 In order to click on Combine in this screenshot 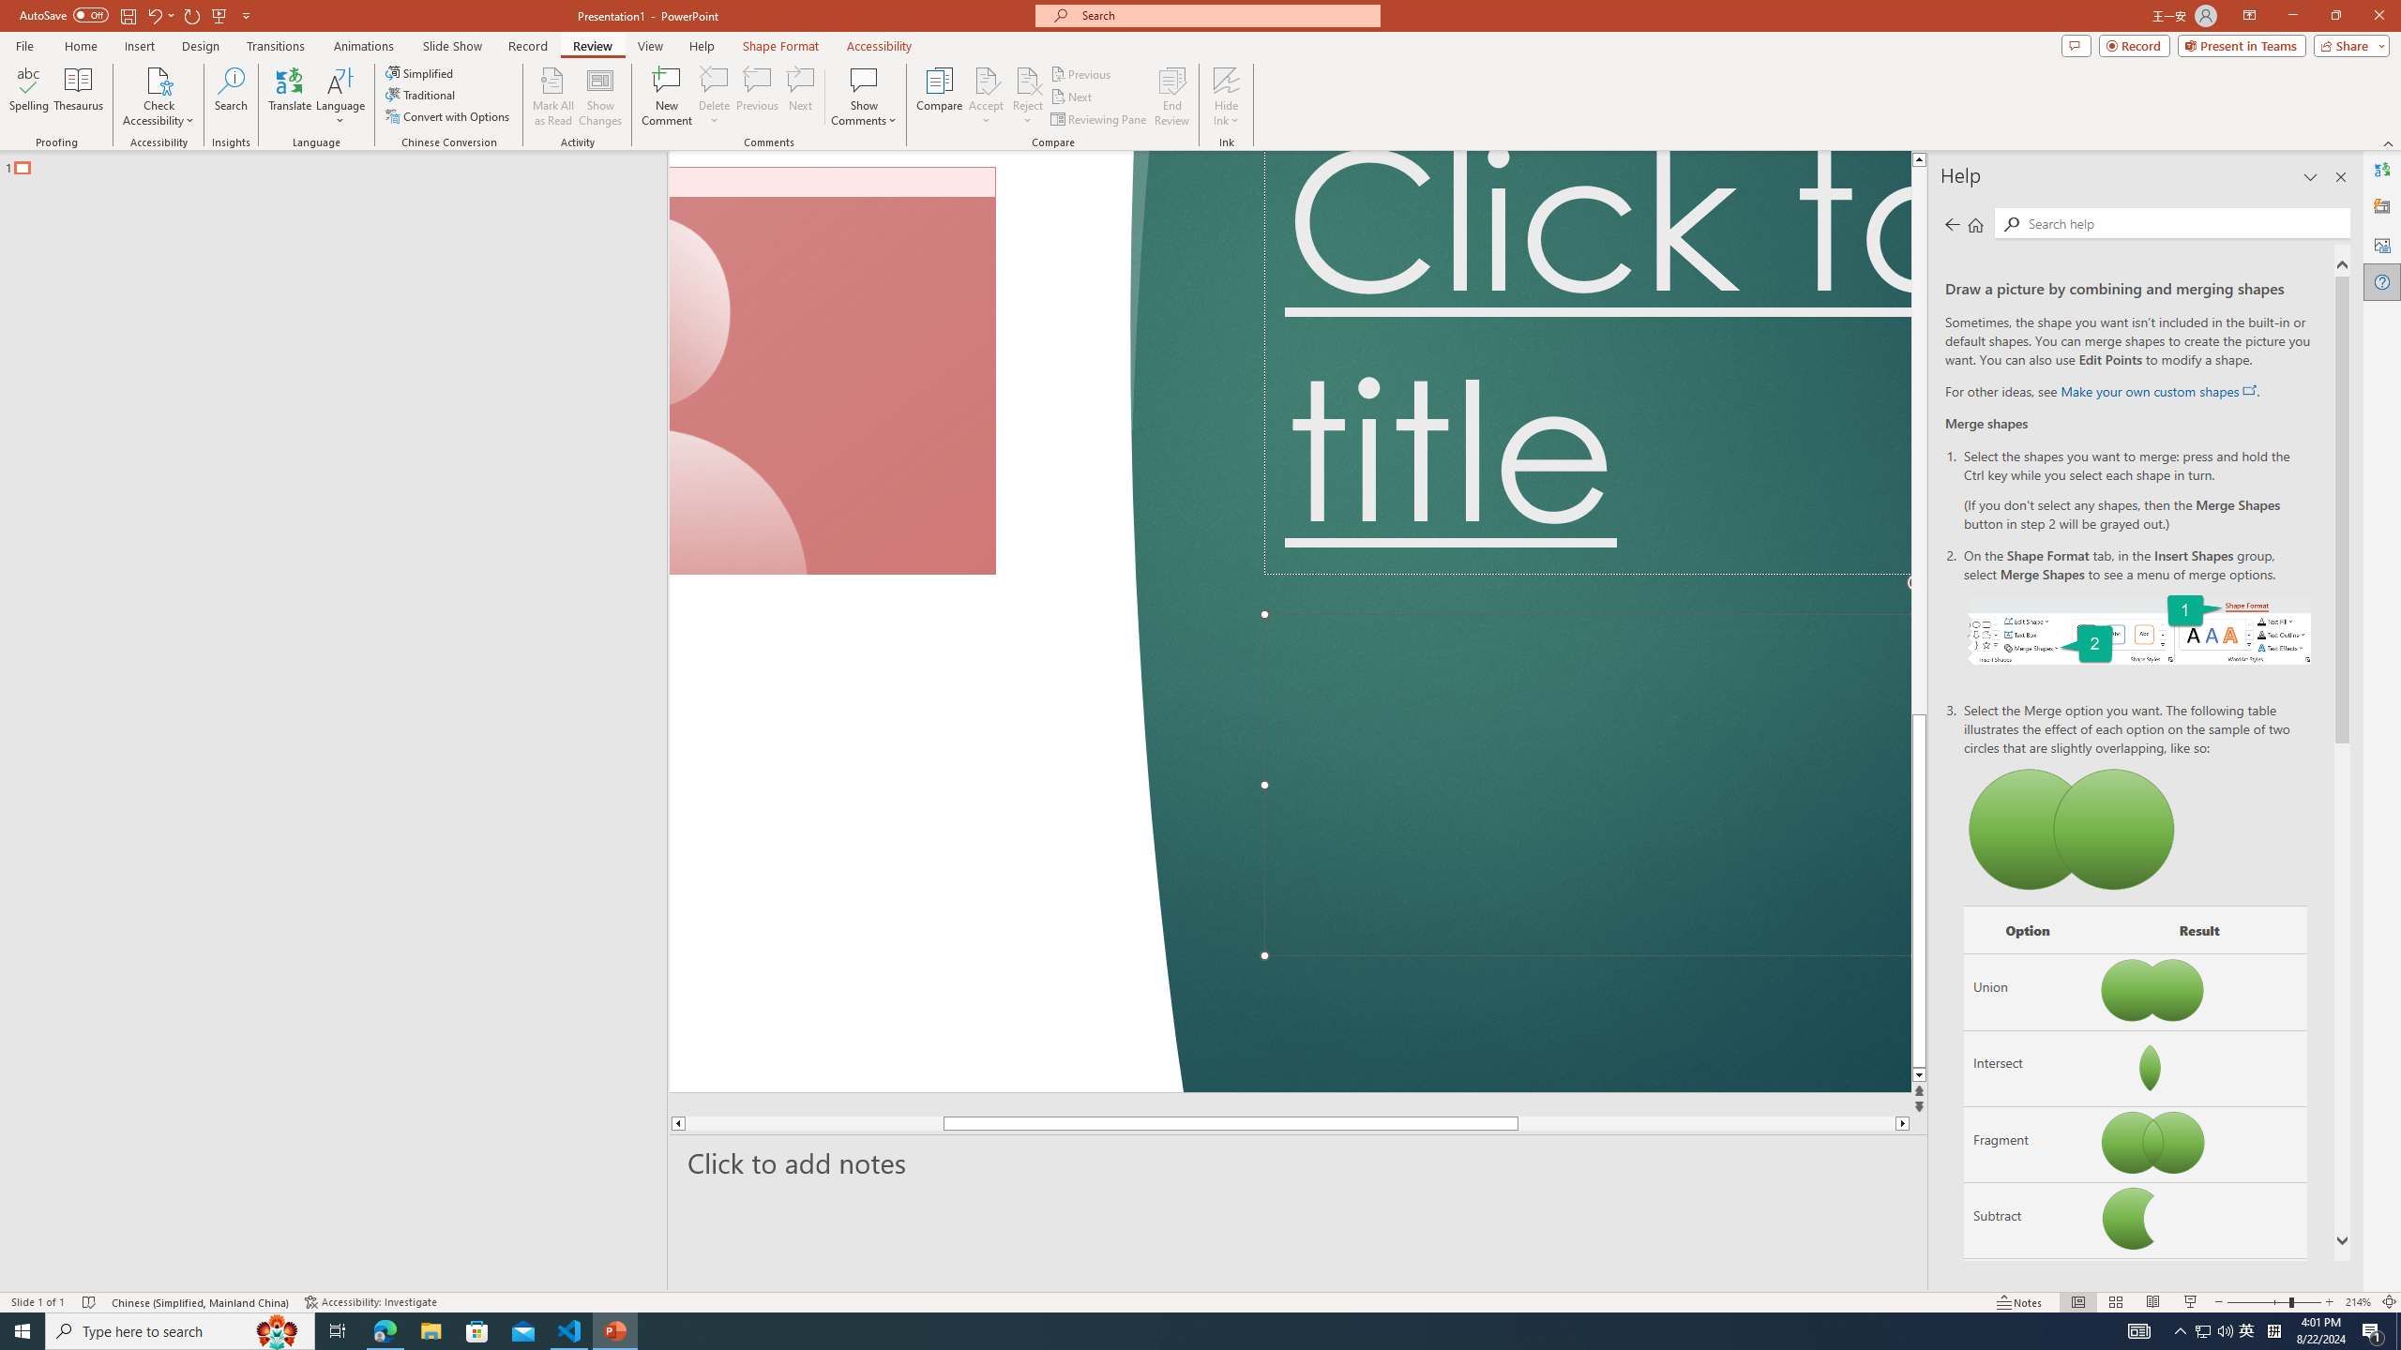, I will do `click(2028, 1297)`.